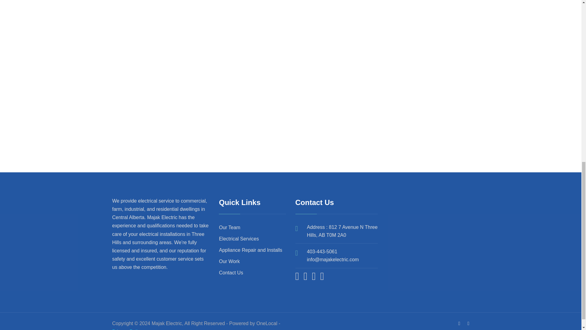  What do you see at coordinates (250, 250) in the screenshot?
I see `Appliance Repair and Installs` at bounding box center [250, 250].